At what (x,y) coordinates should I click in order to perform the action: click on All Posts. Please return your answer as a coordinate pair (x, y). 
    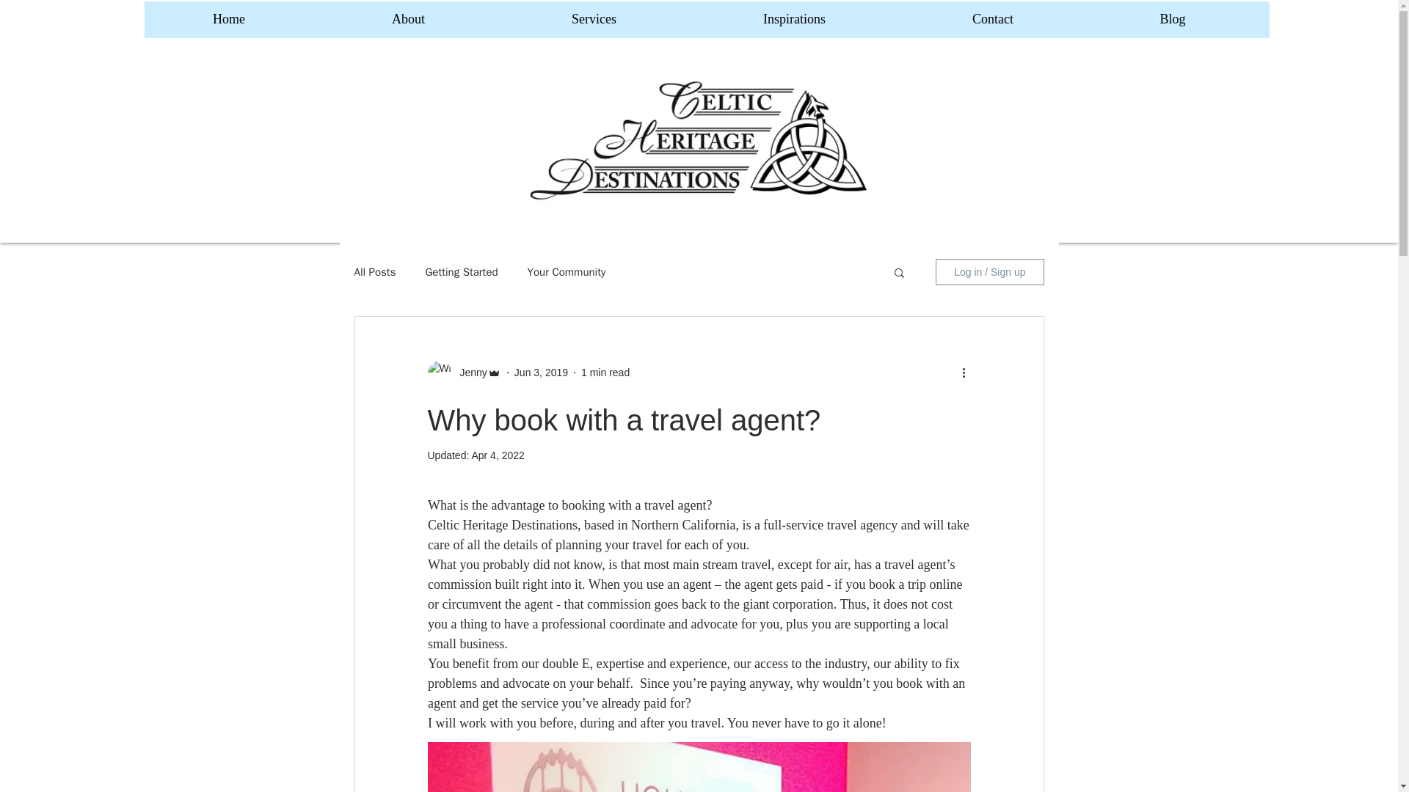
    Looking at the image, I should click on (374, 272).